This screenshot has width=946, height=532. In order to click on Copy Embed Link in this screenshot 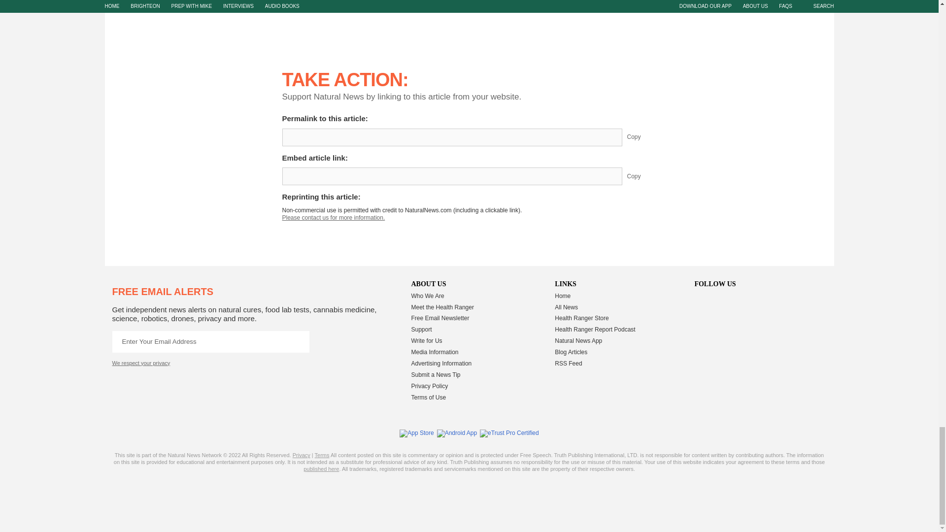, I will do `click(642, 176)`.